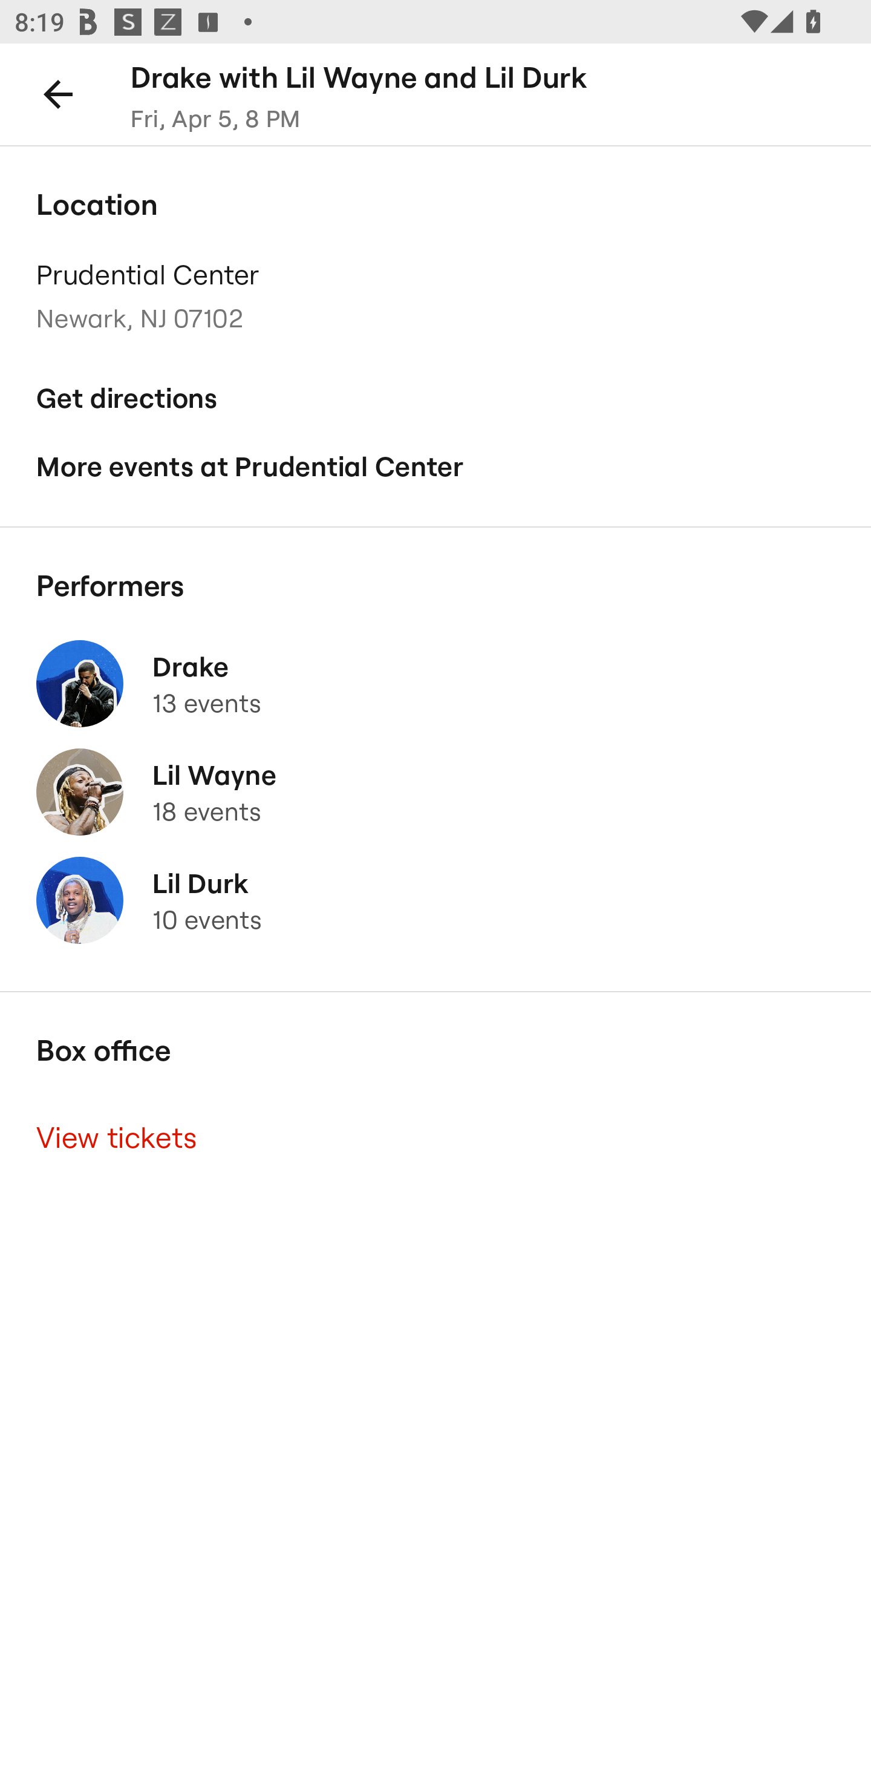 This screenshot has height=1791, width=871. I want to click on Get directions, so click(435, 398).